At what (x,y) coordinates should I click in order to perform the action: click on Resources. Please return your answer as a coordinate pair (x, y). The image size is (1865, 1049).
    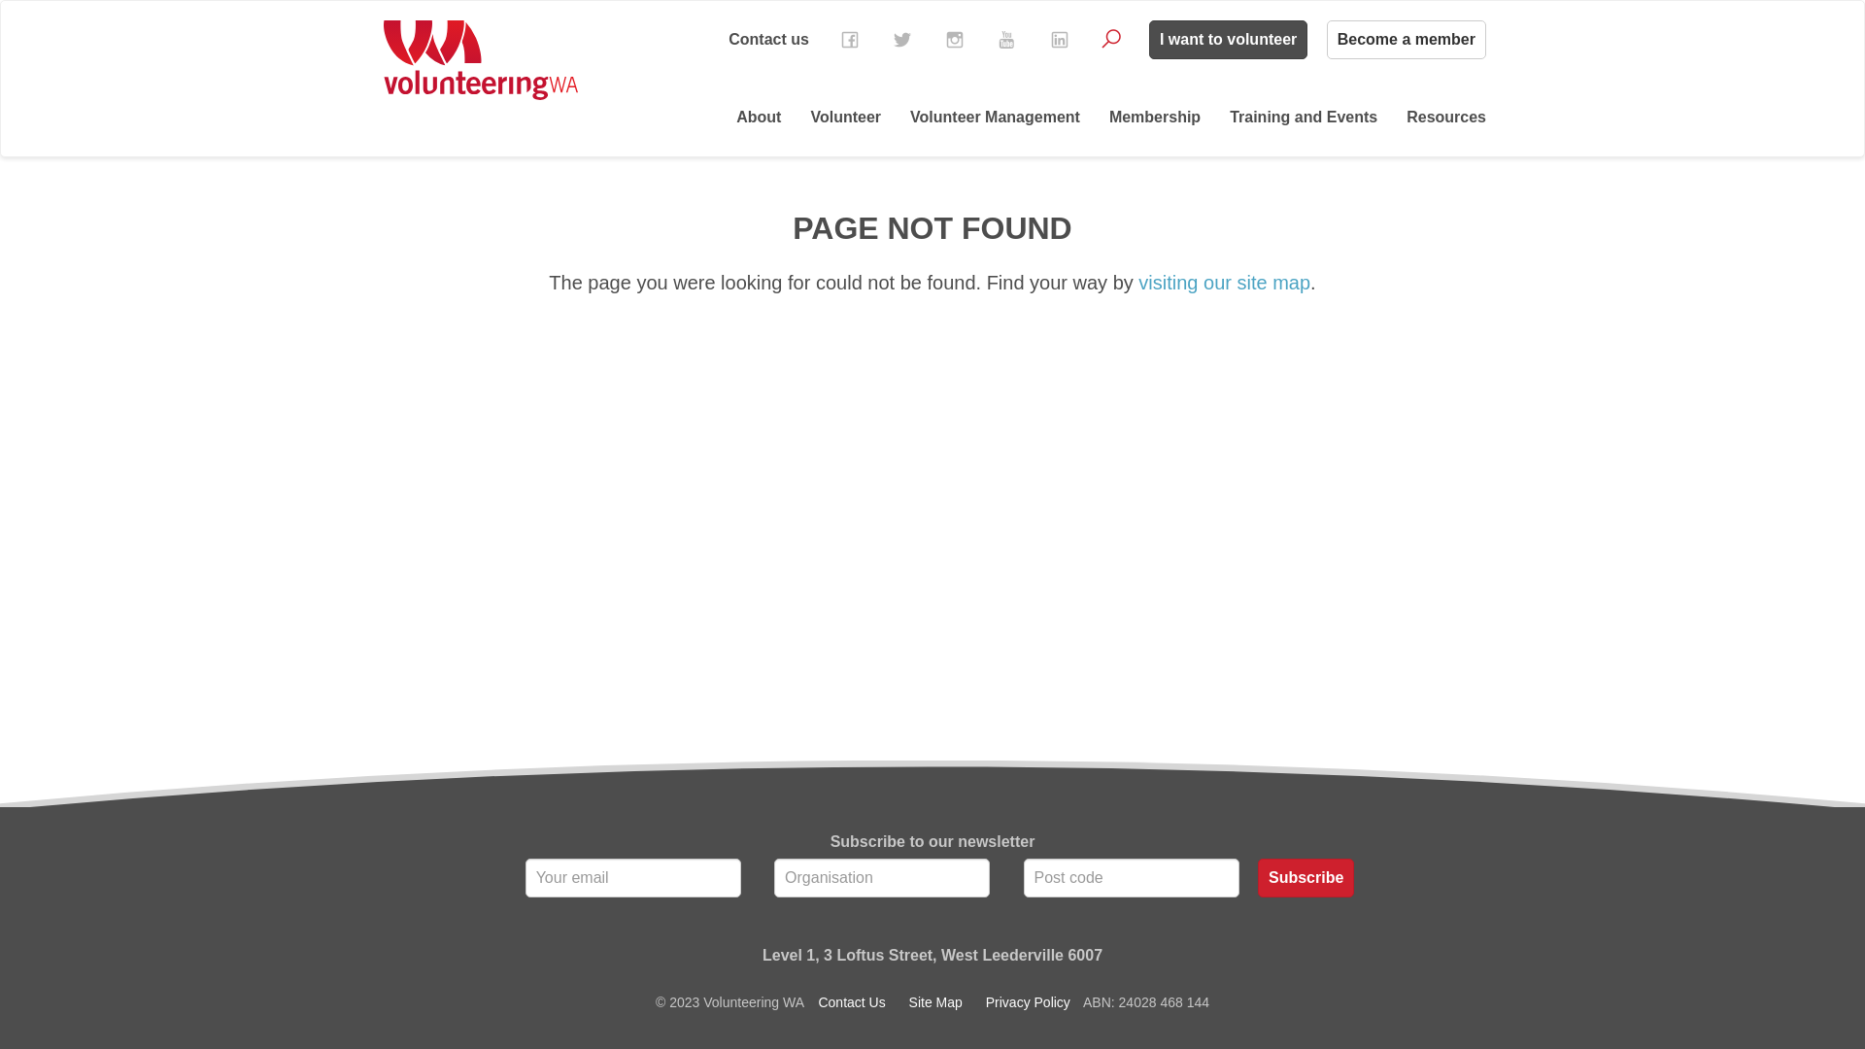
    Looking at the image, I should click on (1446, 118).